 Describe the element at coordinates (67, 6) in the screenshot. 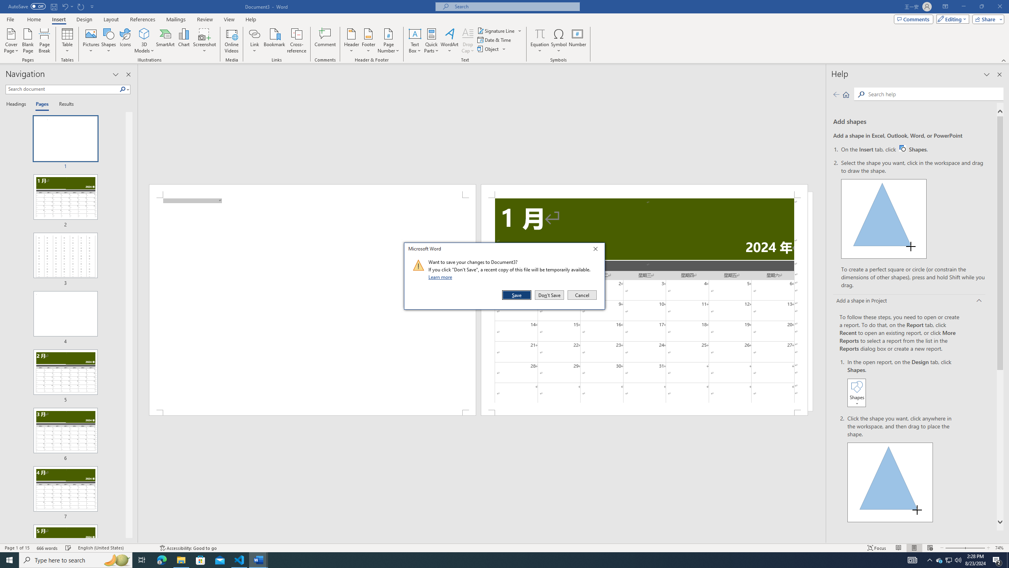

I see `Undo New Page` at that location.